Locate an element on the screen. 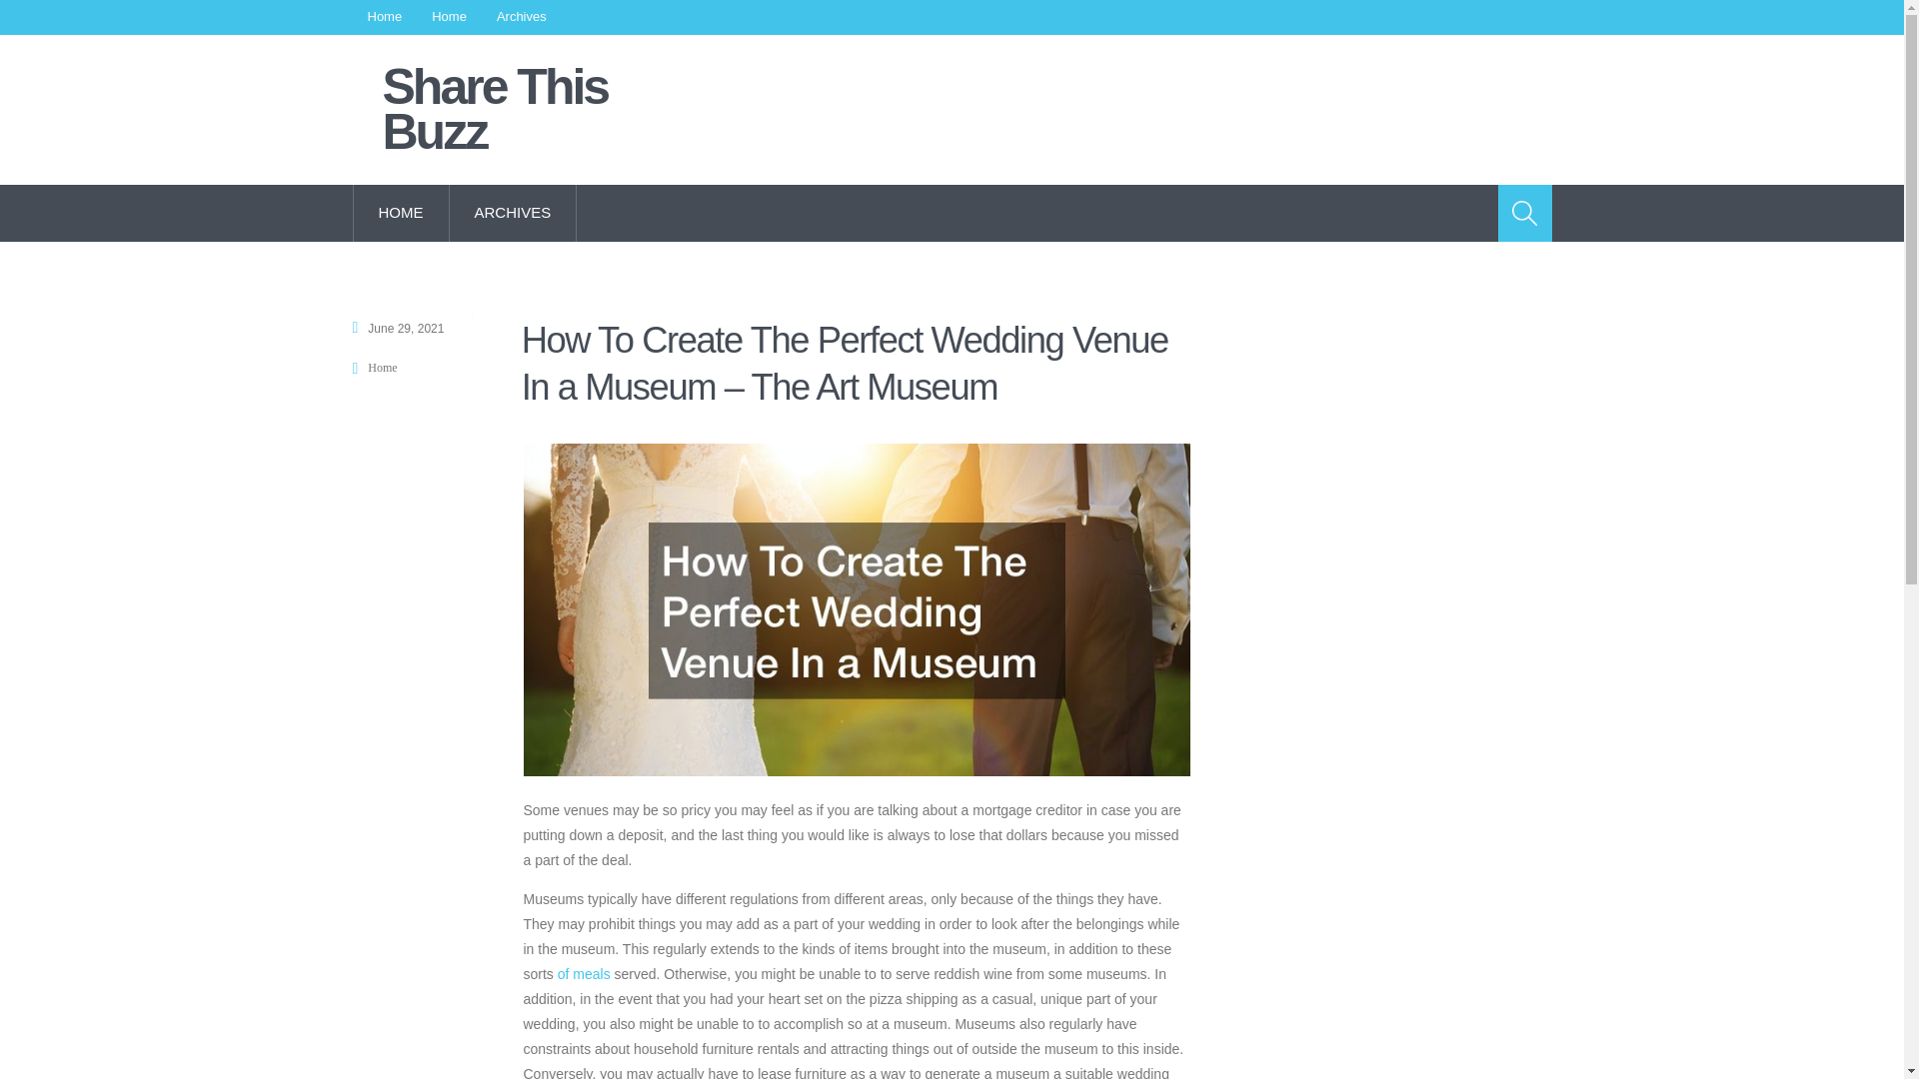  Archives is located at coordinates (522, 17).